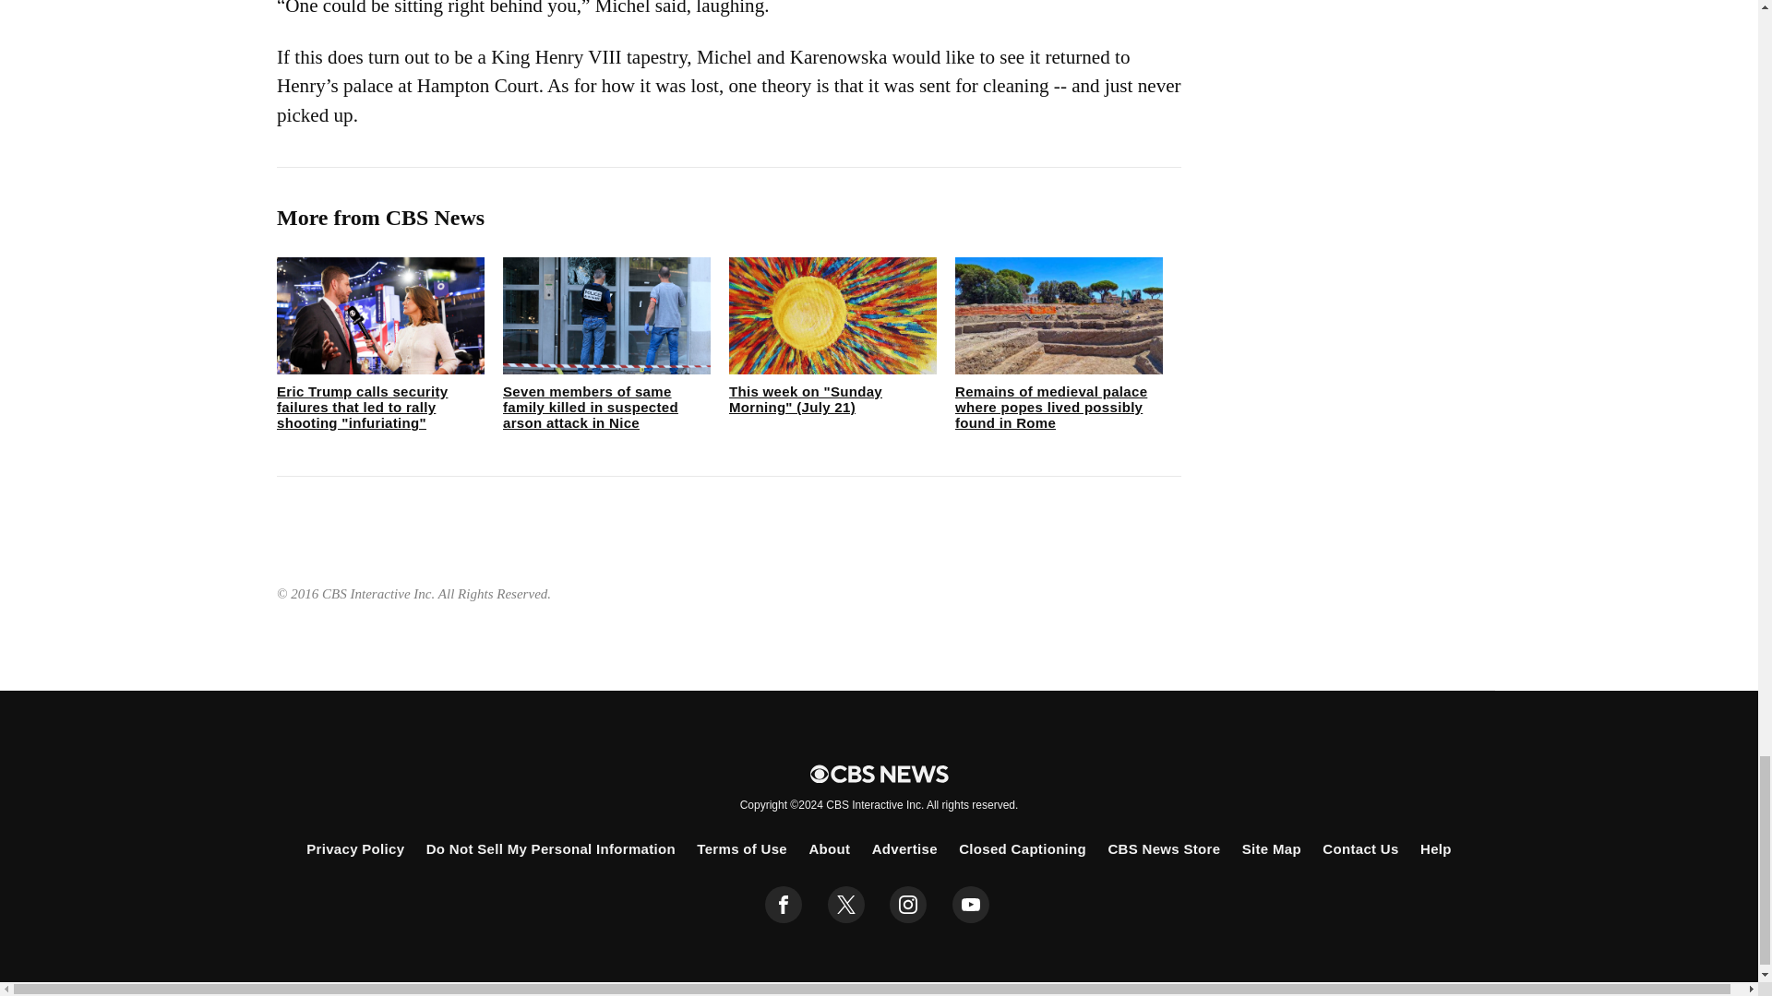 This screenshot has width=1772, height=996. I want to click on youtube, so click(971, 905).